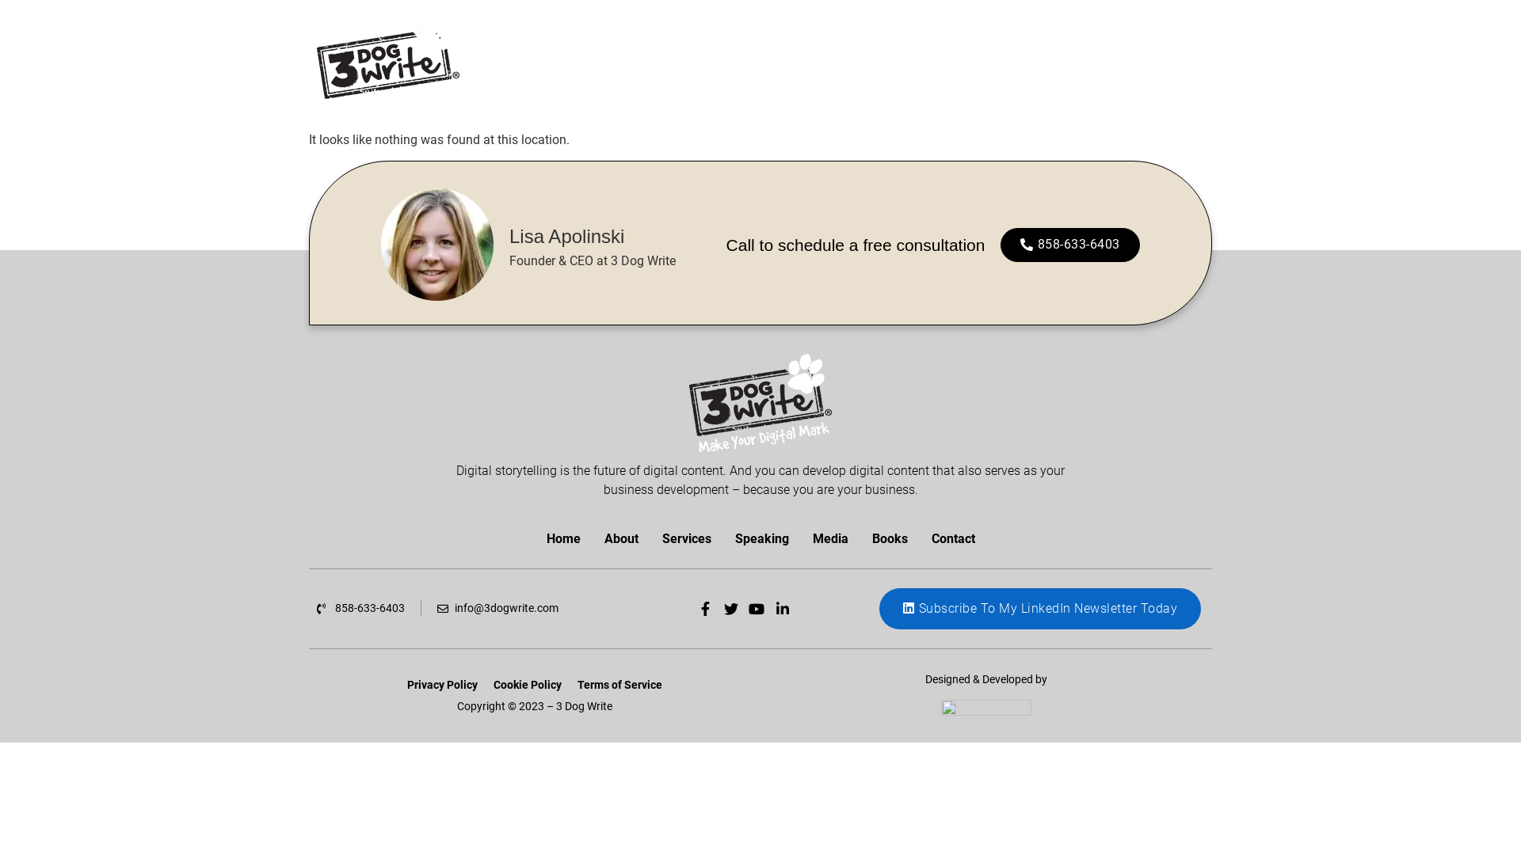 This screenshot has width=1521, height=855. Describe the element at coordinates (619, 685) in the screenshot. I see `Terms of Service` at that location.